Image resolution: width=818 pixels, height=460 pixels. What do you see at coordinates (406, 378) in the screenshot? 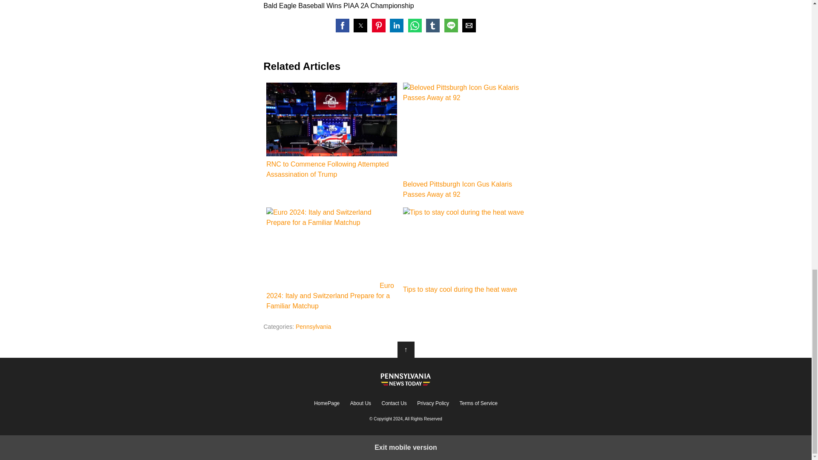
I see `Pennsylvanianewstoday.com` at bounding box center [406, 378].